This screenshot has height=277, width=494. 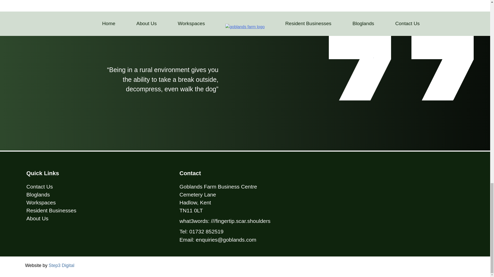 What do you see at coordinates (37, 218) in the screenshot?
I see `About Us` at bounding box center [37, 218].